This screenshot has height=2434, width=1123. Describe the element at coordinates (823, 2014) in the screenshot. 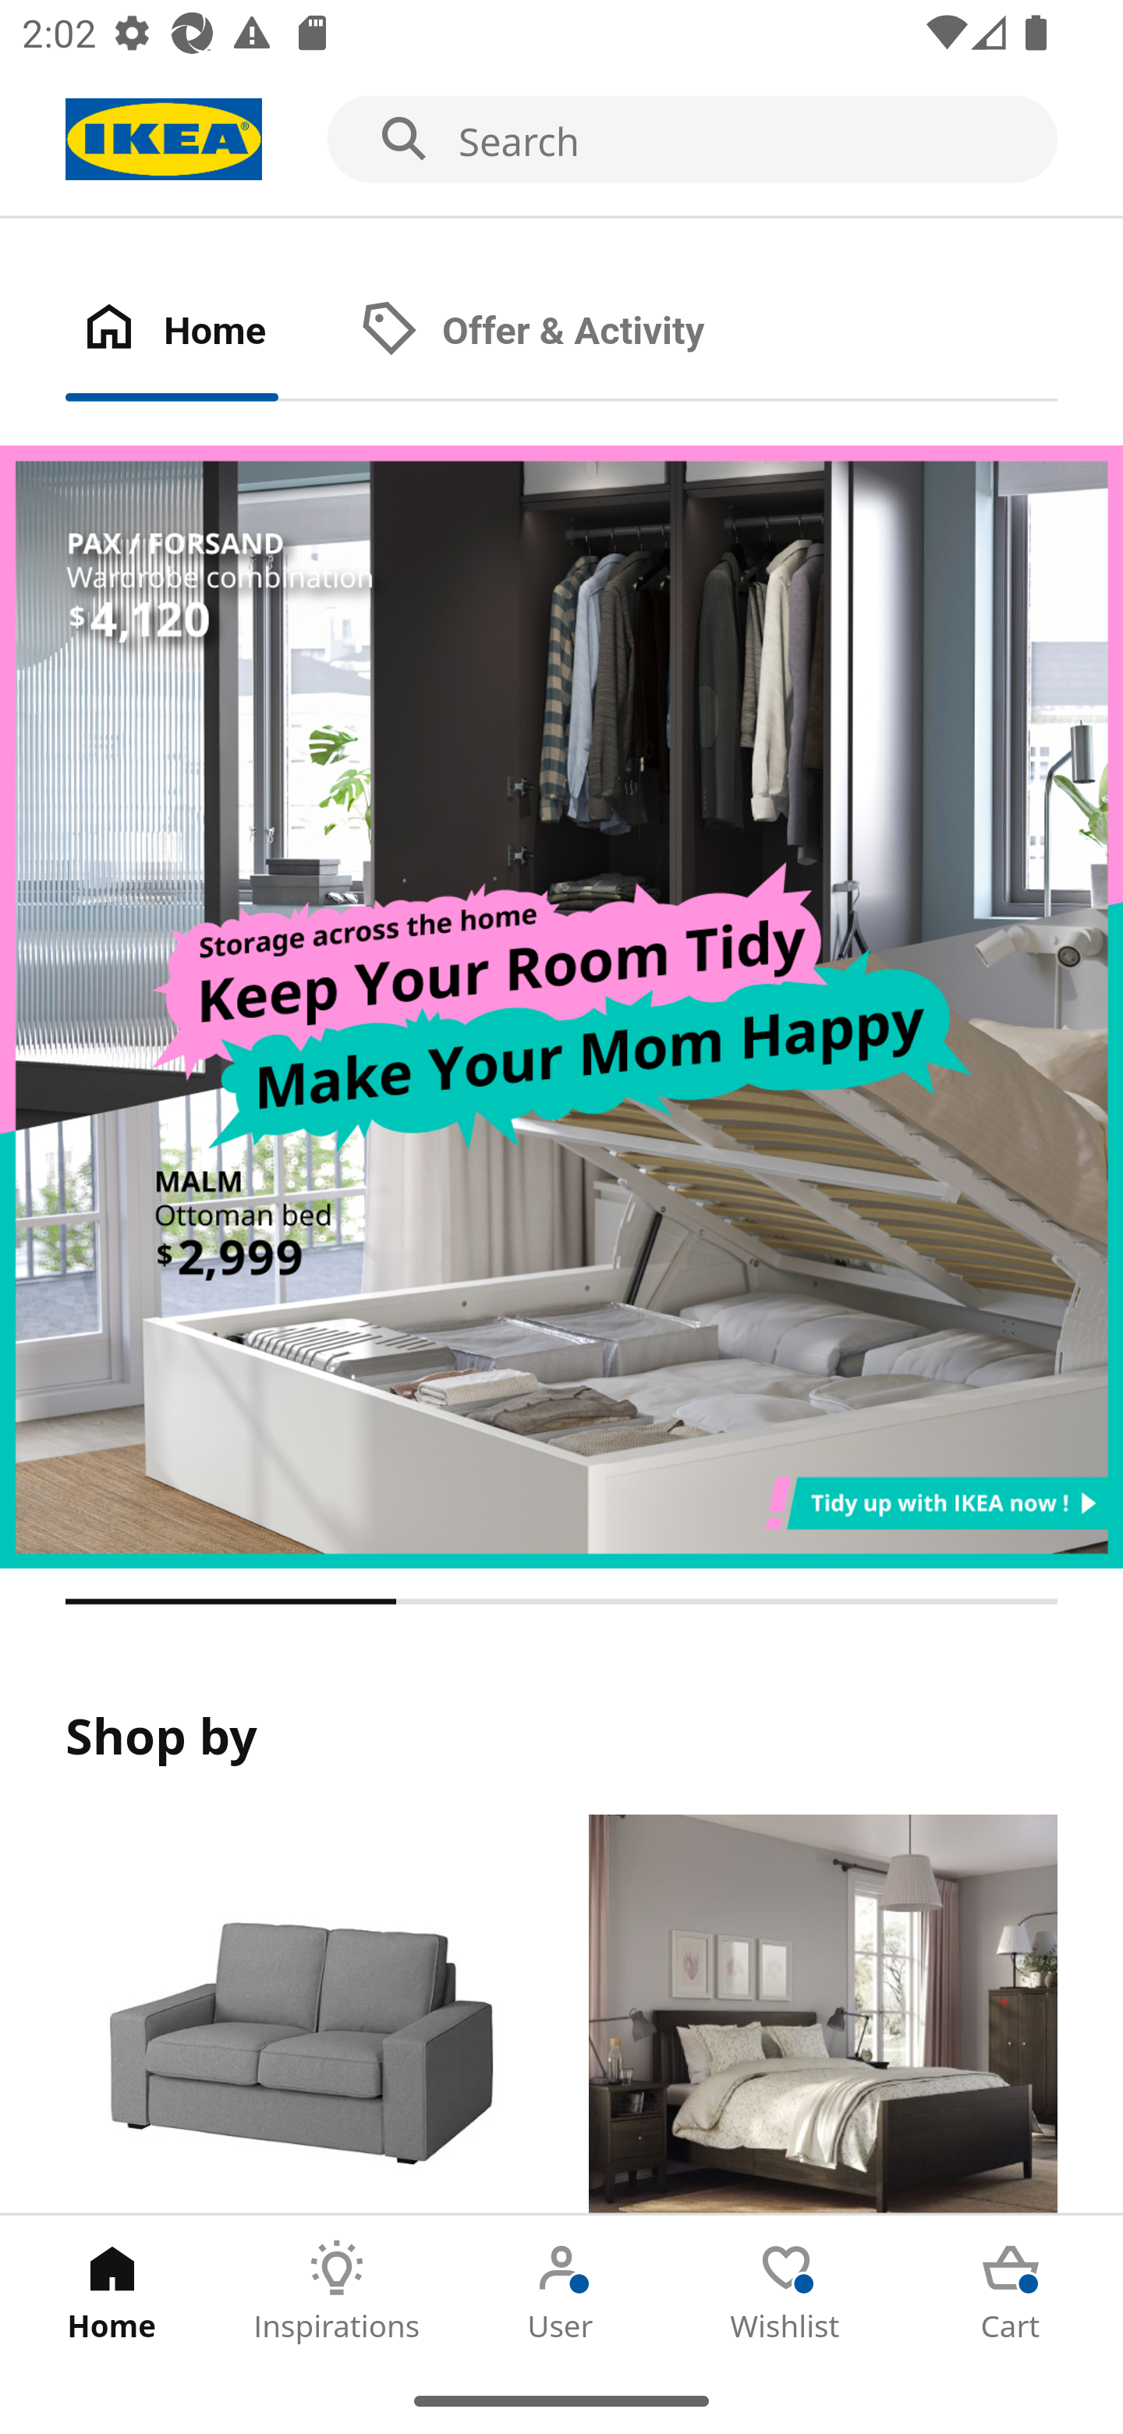

I see `Rooms` at that location.